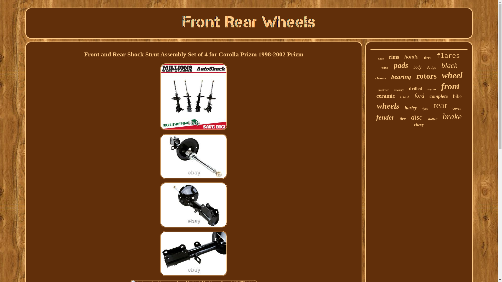  Describe the element at coordinates (410, 108) in the screenshot. I see `harley` at that location.